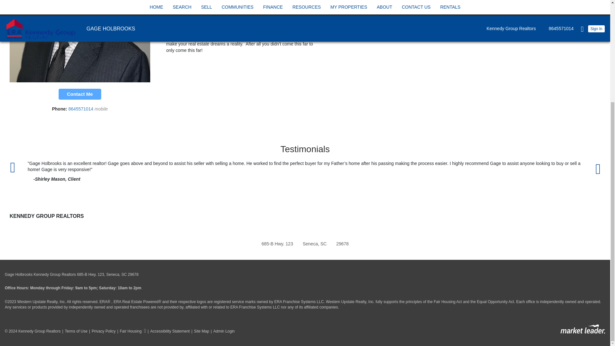 The width and height of the screenshot is (615, 346). What do you see at coordinates (74, 331) in the screenshot?
I see `Terms of Use` at bounding box center [74, 331].